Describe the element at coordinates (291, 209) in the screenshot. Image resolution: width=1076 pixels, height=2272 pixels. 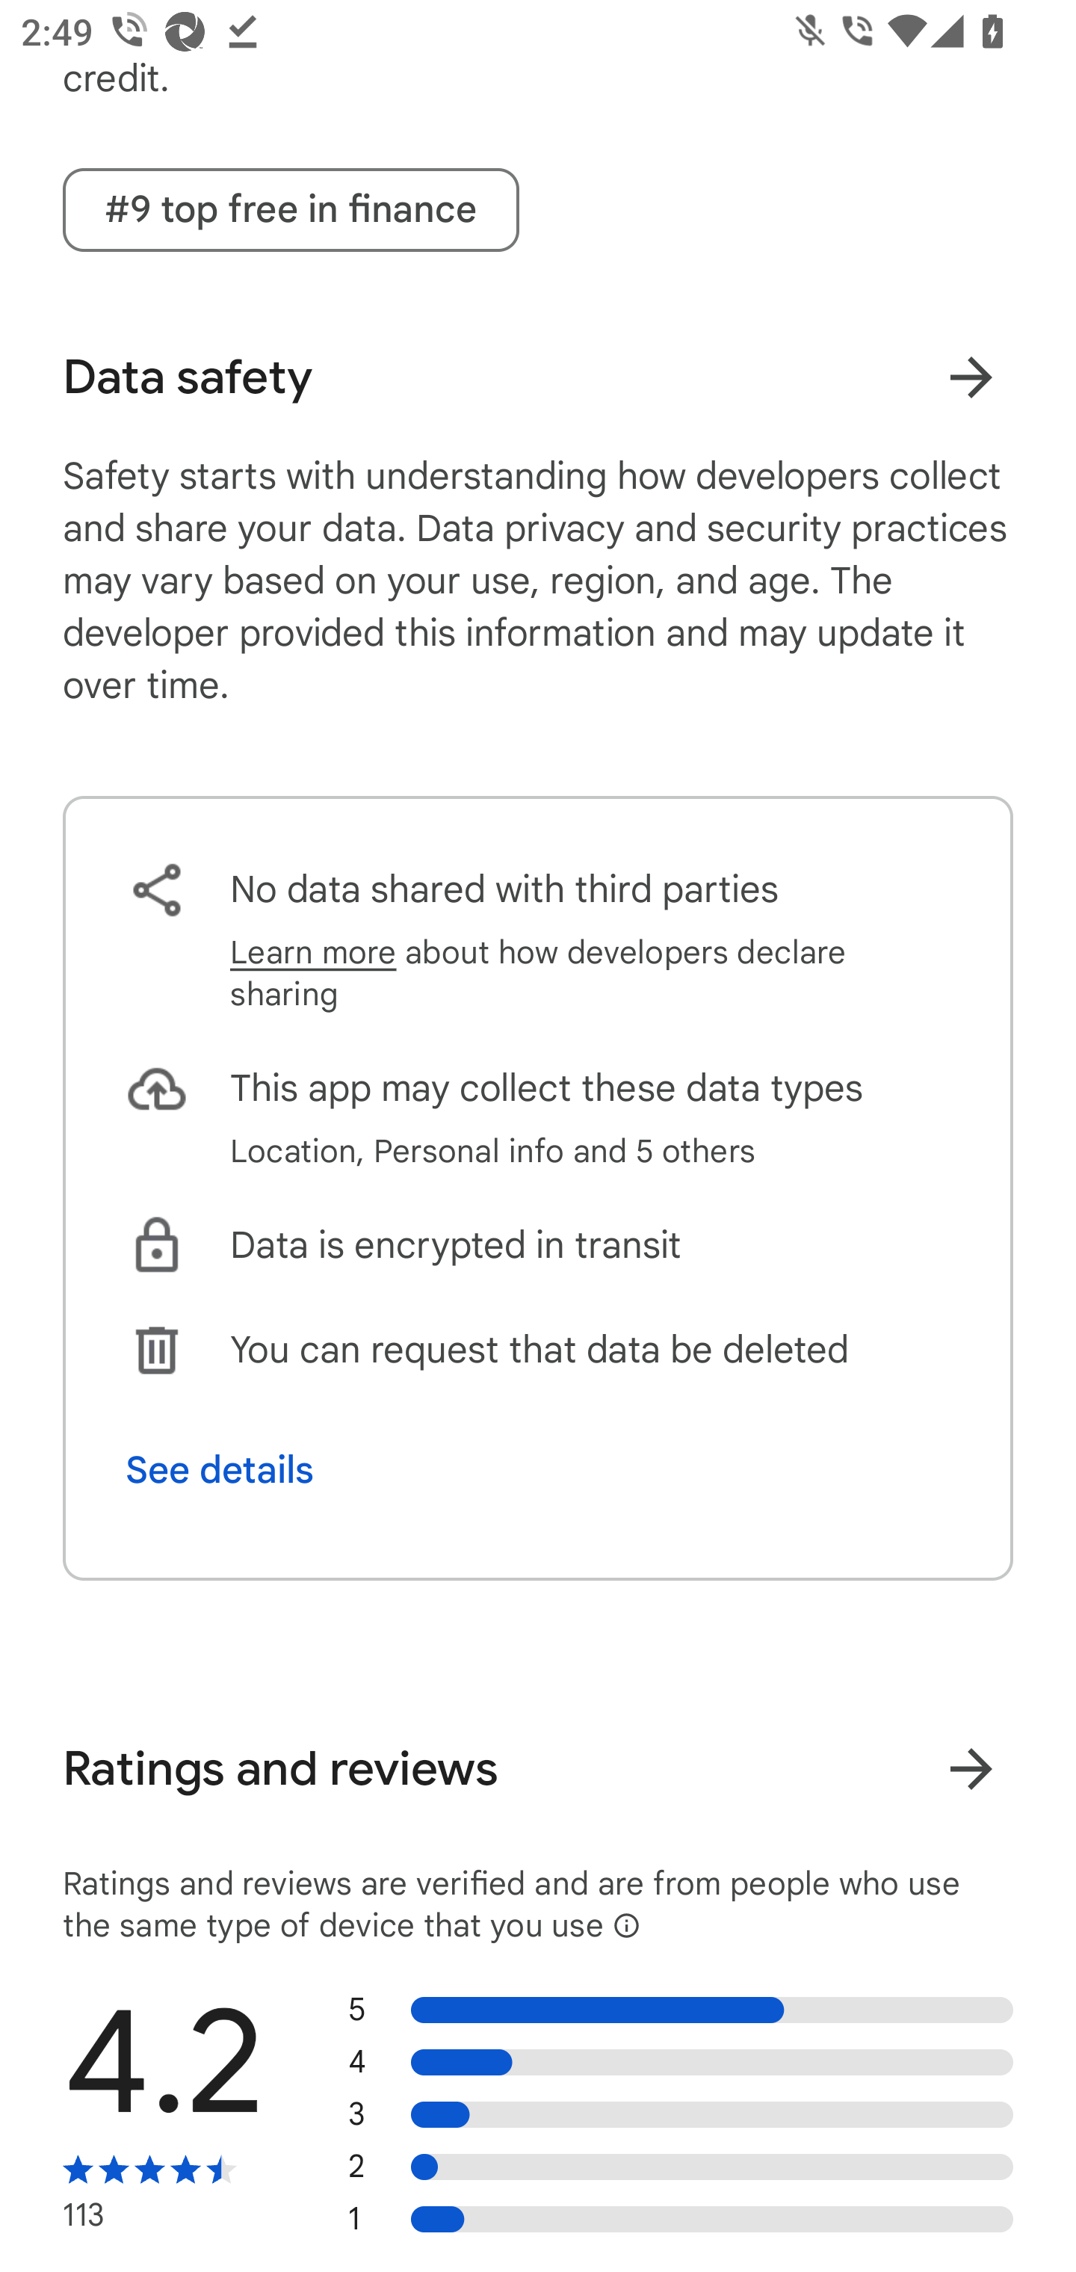
I see `#9 top free in finance tag` at that location.